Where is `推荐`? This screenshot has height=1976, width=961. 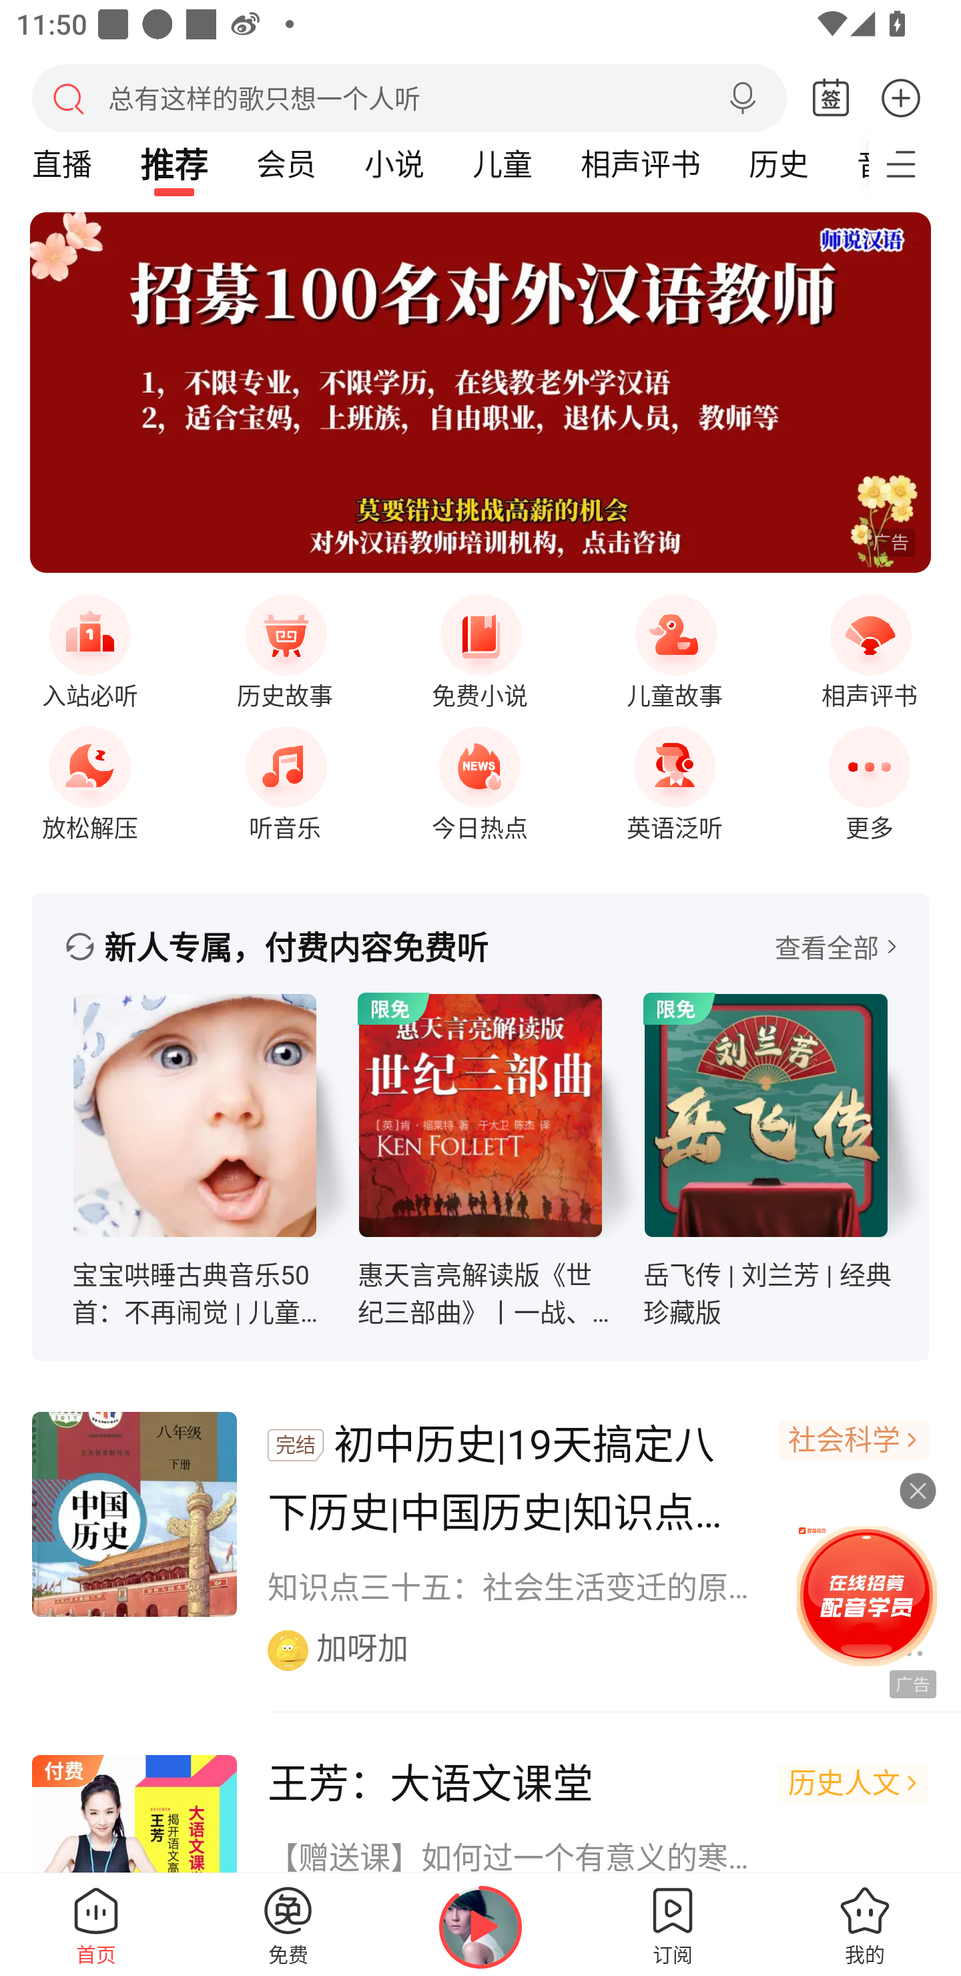
推荐 is located at coordinates (174, 164).